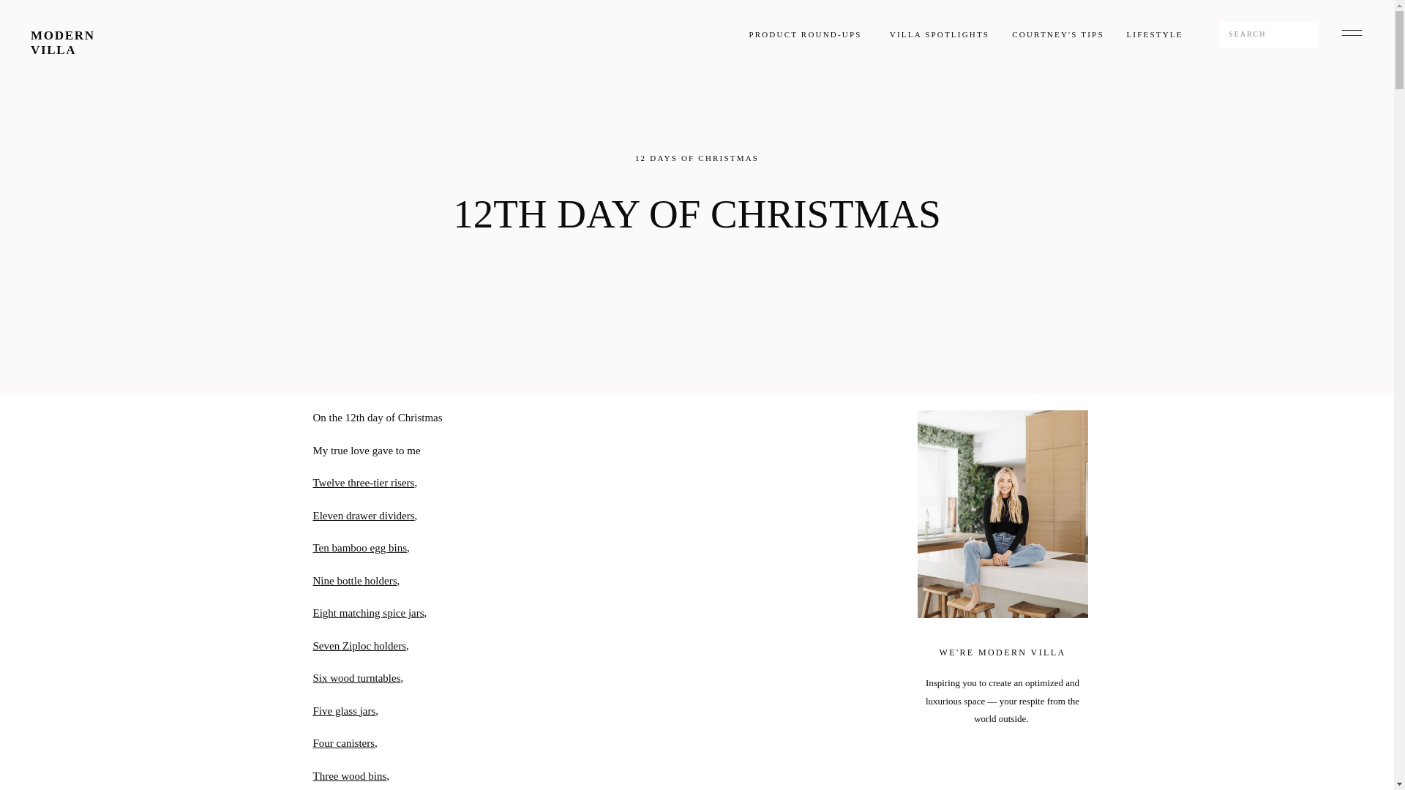 The width and height of the screenshot is (1405, 790). Describe the element at coordinates (364, 514) in the screenshot. I see `Eleven drawer dividers` at that location.